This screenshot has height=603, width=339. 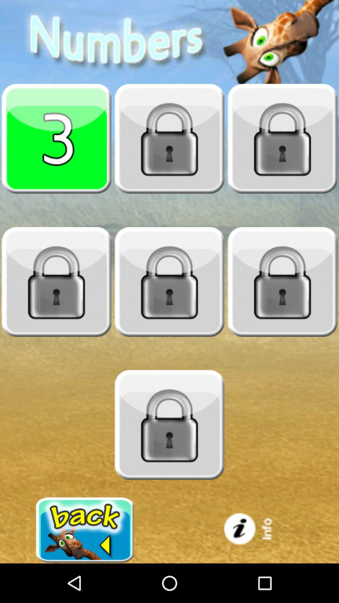 What do you see at coordinates (85, 530) in the screenshot?
I see `go back a page` at bounding box center [85, 530].